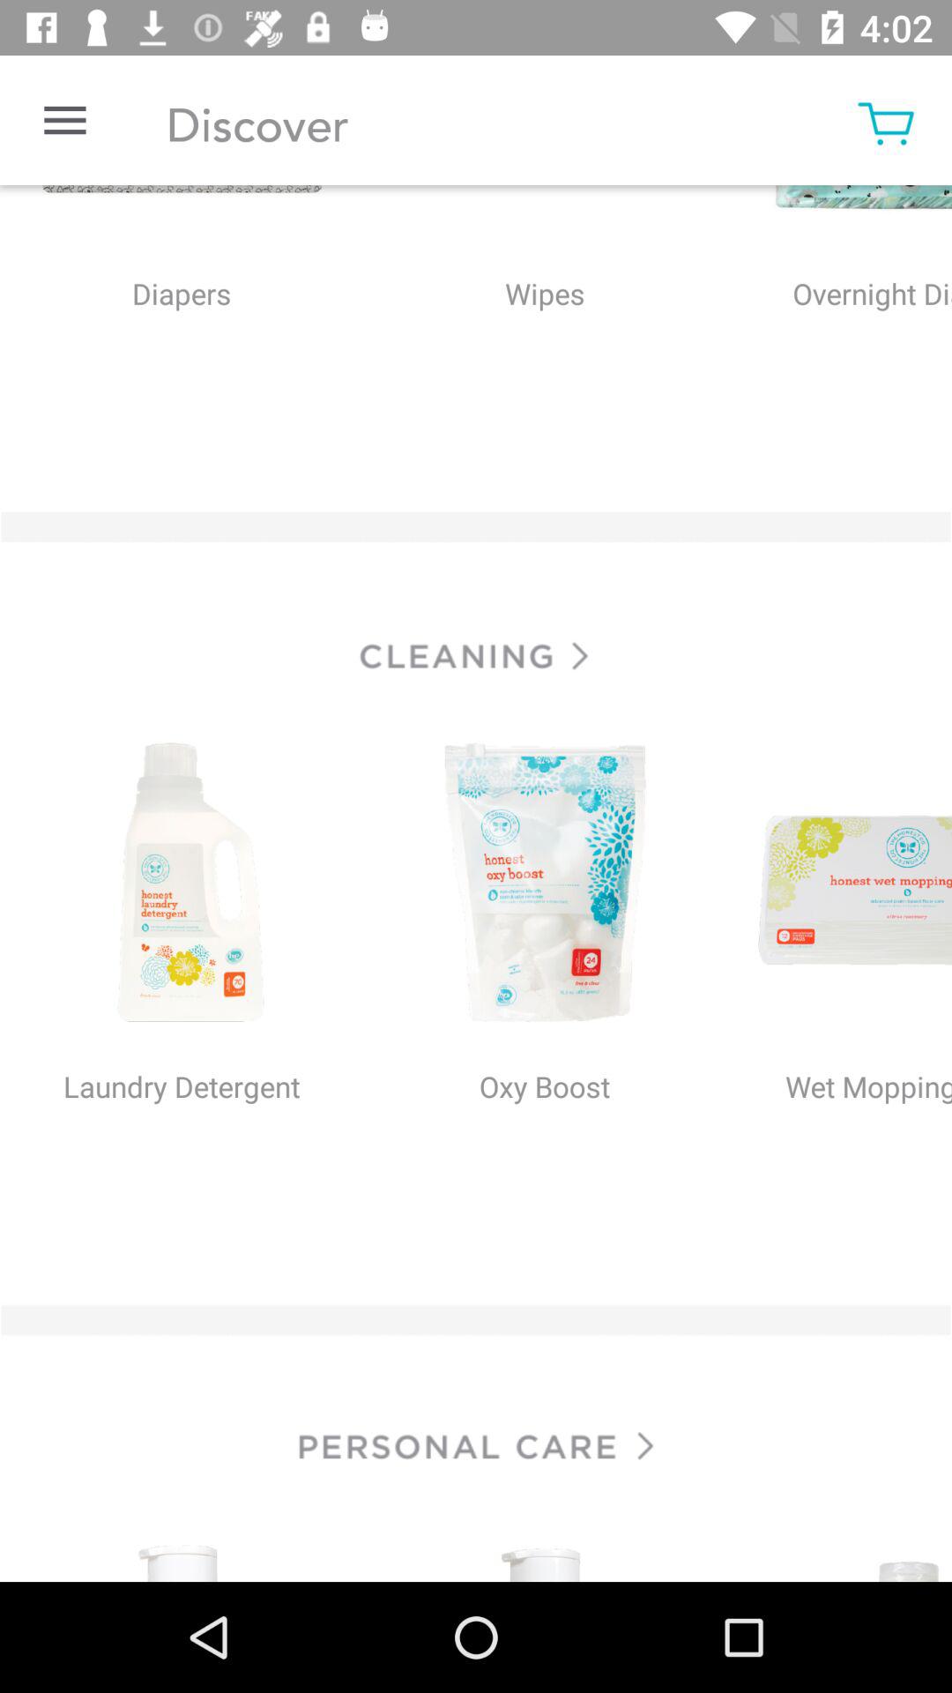 Image resolution: width=952 pixels, height=1693 pixels. I want to click on select the picture which is above the text wet mopping, so click(839, 885).